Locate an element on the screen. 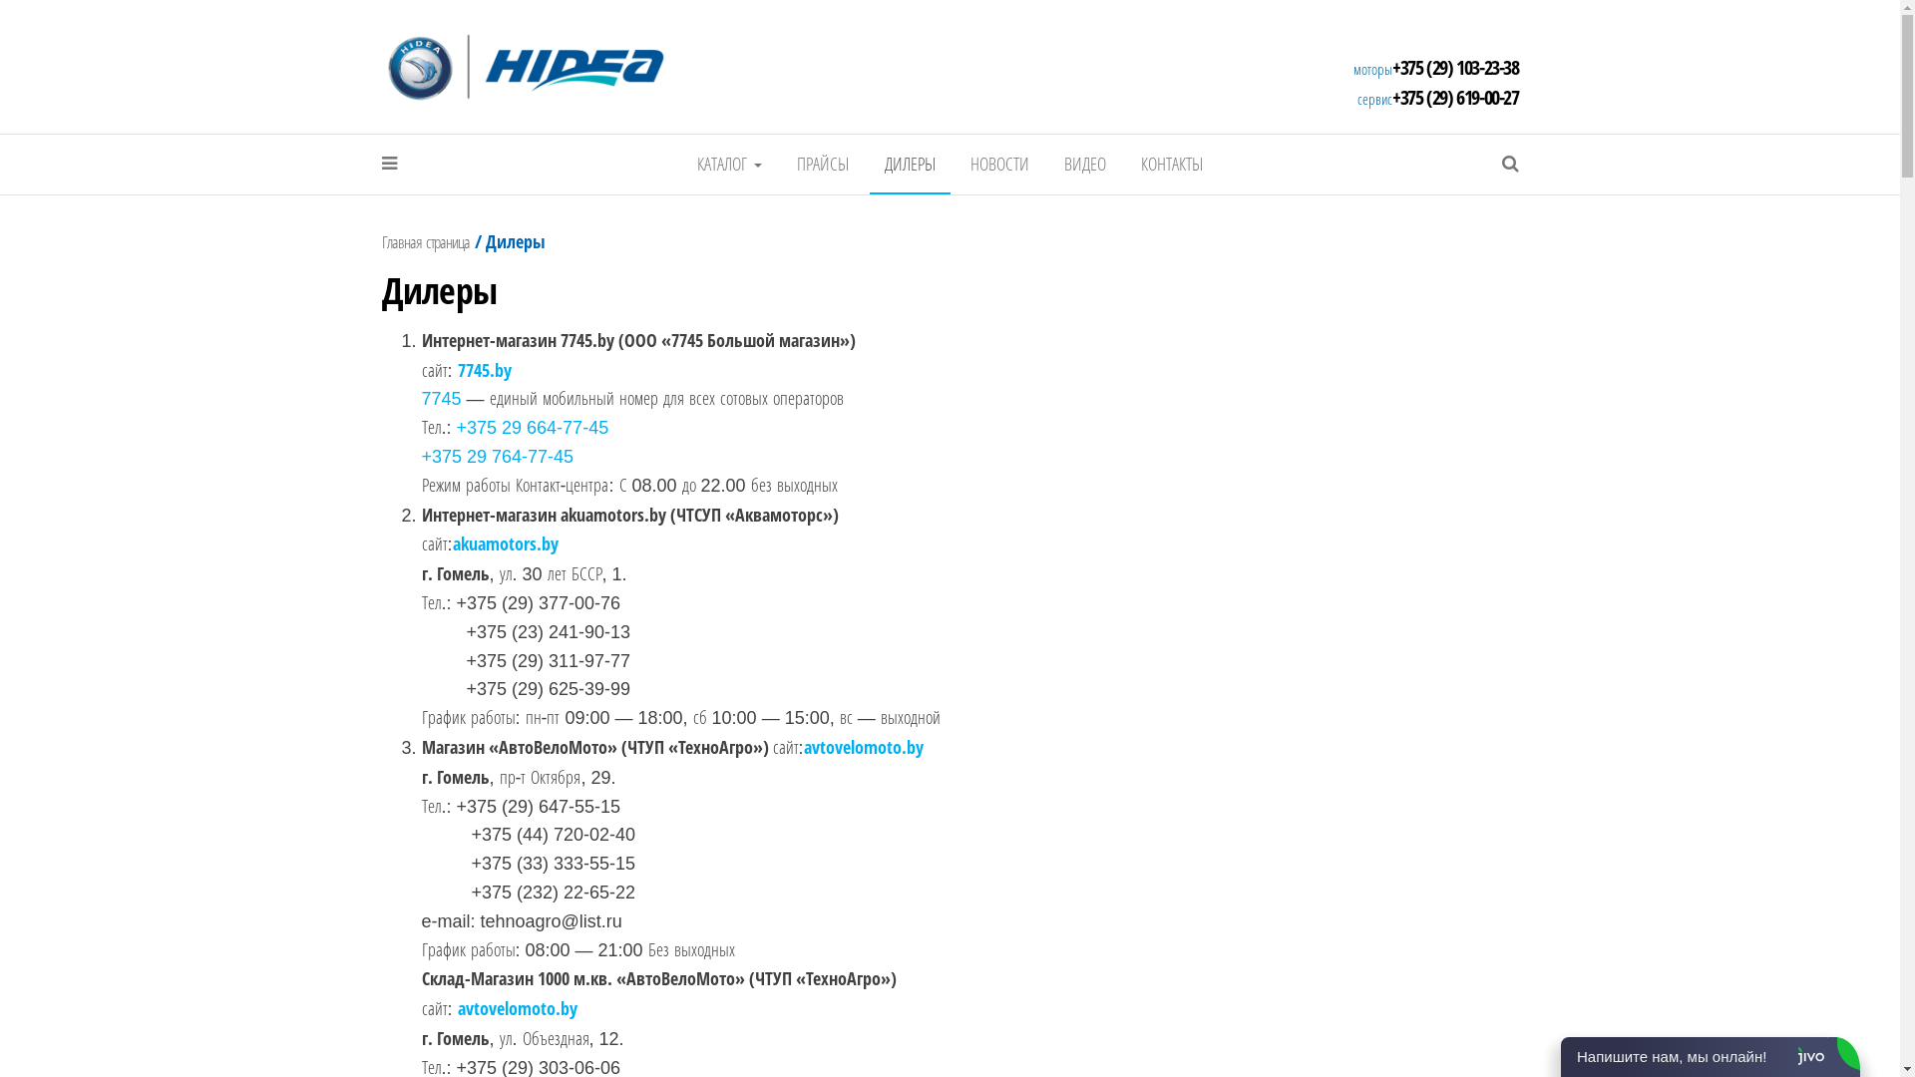 This screenshot has width=1915, height=1077. +375 29 664-77-45 is located at coordinates (533, 428).